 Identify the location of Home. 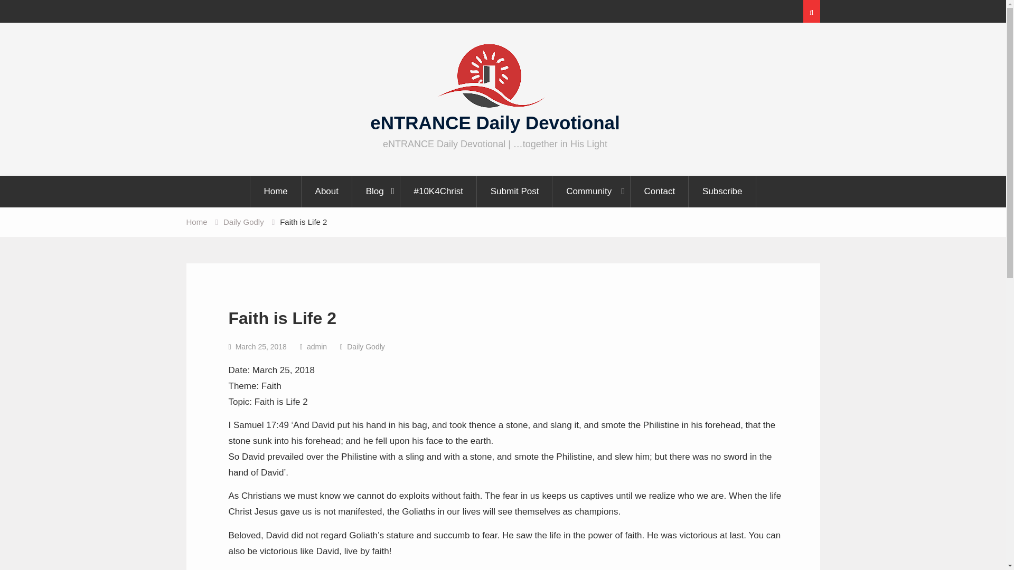
(196, 222).